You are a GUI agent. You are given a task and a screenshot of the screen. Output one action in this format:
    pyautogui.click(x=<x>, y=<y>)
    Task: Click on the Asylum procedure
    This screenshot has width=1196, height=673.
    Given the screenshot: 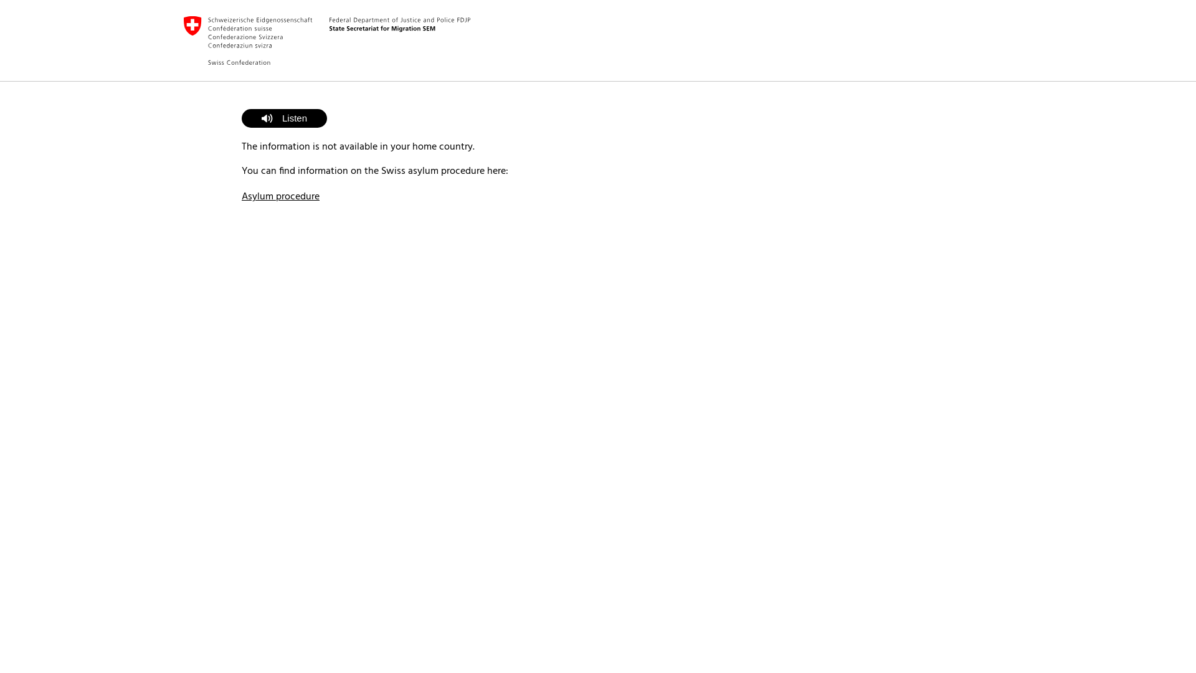 What is the action you would take?
    pyautogui.click(x=280, y=197)
    